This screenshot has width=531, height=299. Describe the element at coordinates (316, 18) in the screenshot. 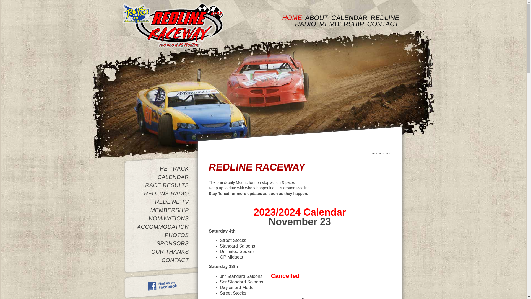

I see `ABOUT` at that location.